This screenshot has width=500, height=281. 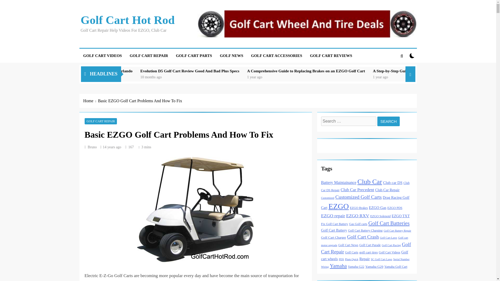 What do you see at coordinates (194, 55) in the screenshot?
I see `GOLF CART PARTS` at bounding box center [194, 55].